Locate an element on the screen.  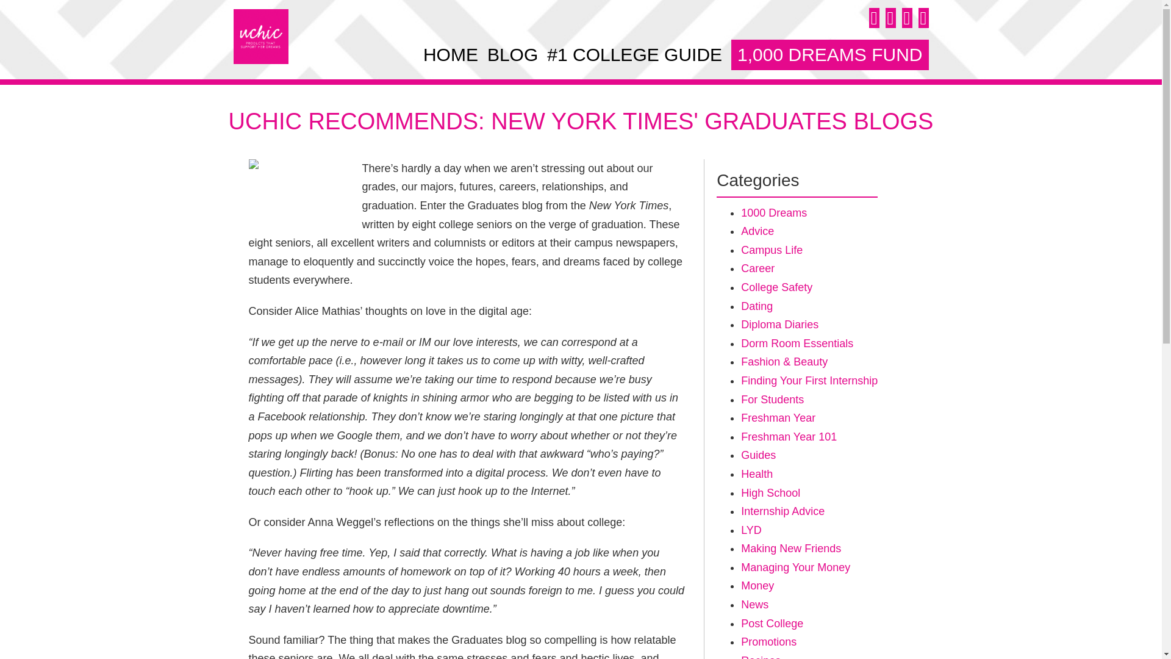
Diploma Diaries is located at coordinates (779, 325).